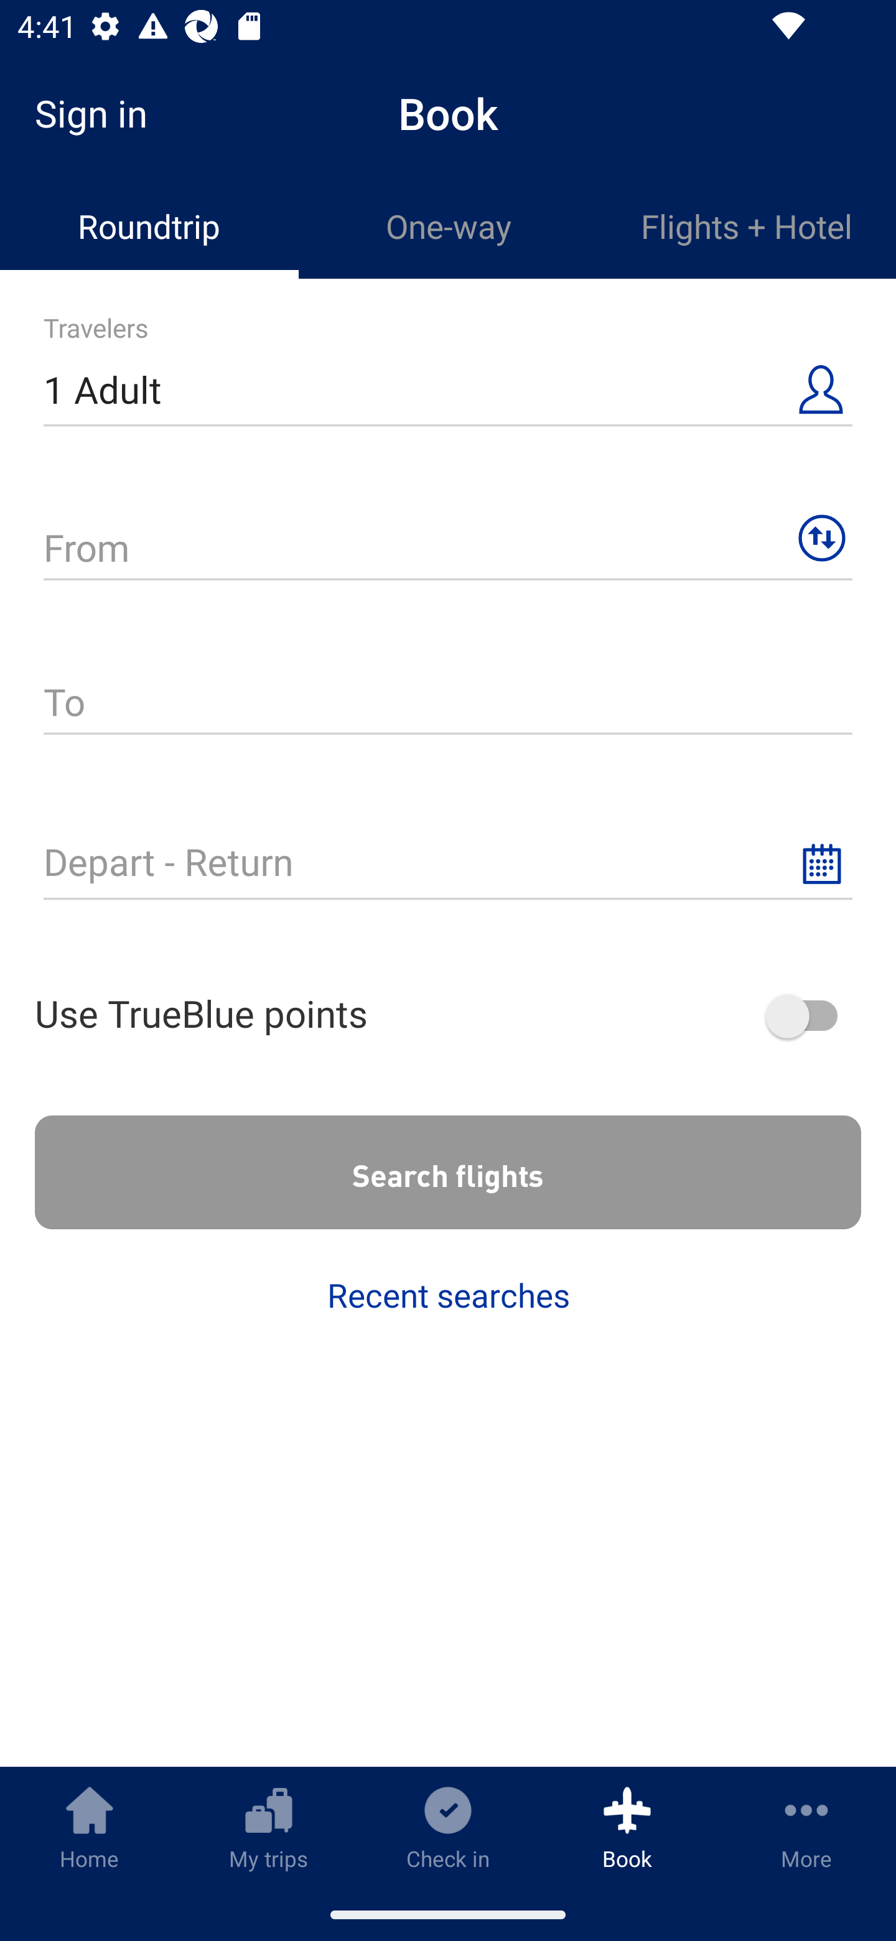 The width and height of the screenshot is (896, 1941). I want to click on My trips, so click(269, 1827).